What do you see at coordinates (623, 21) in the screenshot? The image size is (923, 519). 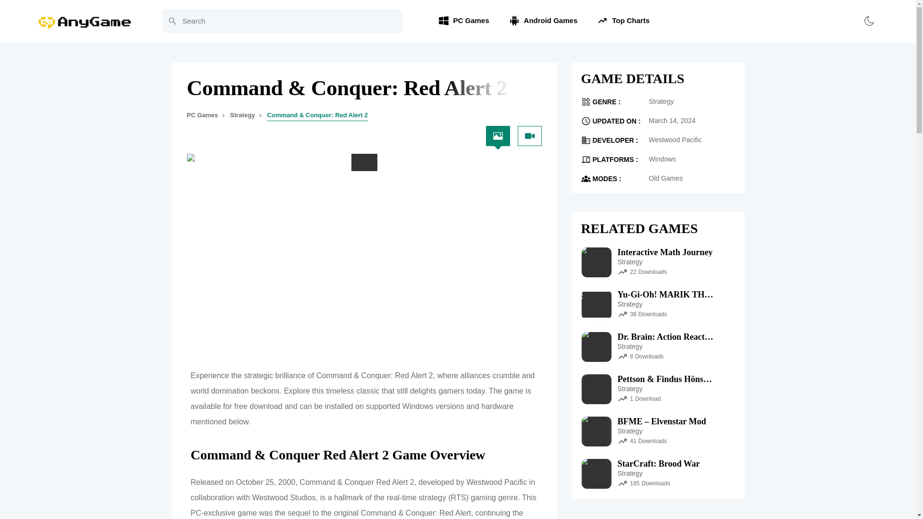 I see `Top Charts` at bounding box center [623, 21].